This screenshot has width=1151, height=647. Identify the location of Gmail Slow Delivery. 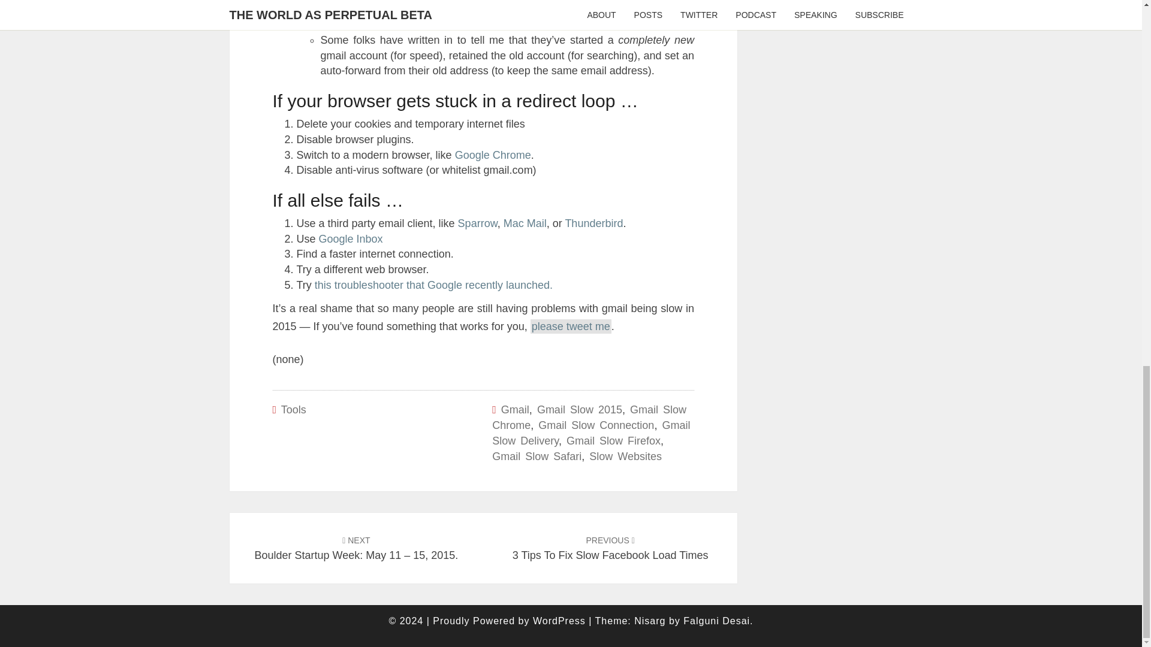
(525, 223).